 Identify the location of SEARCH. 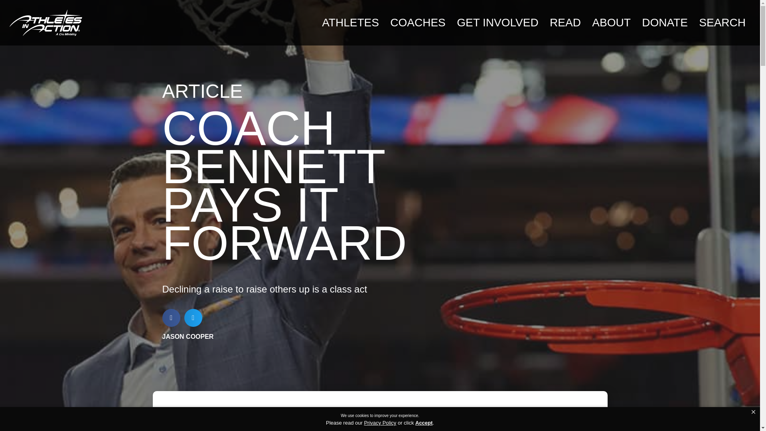
(722, 22).